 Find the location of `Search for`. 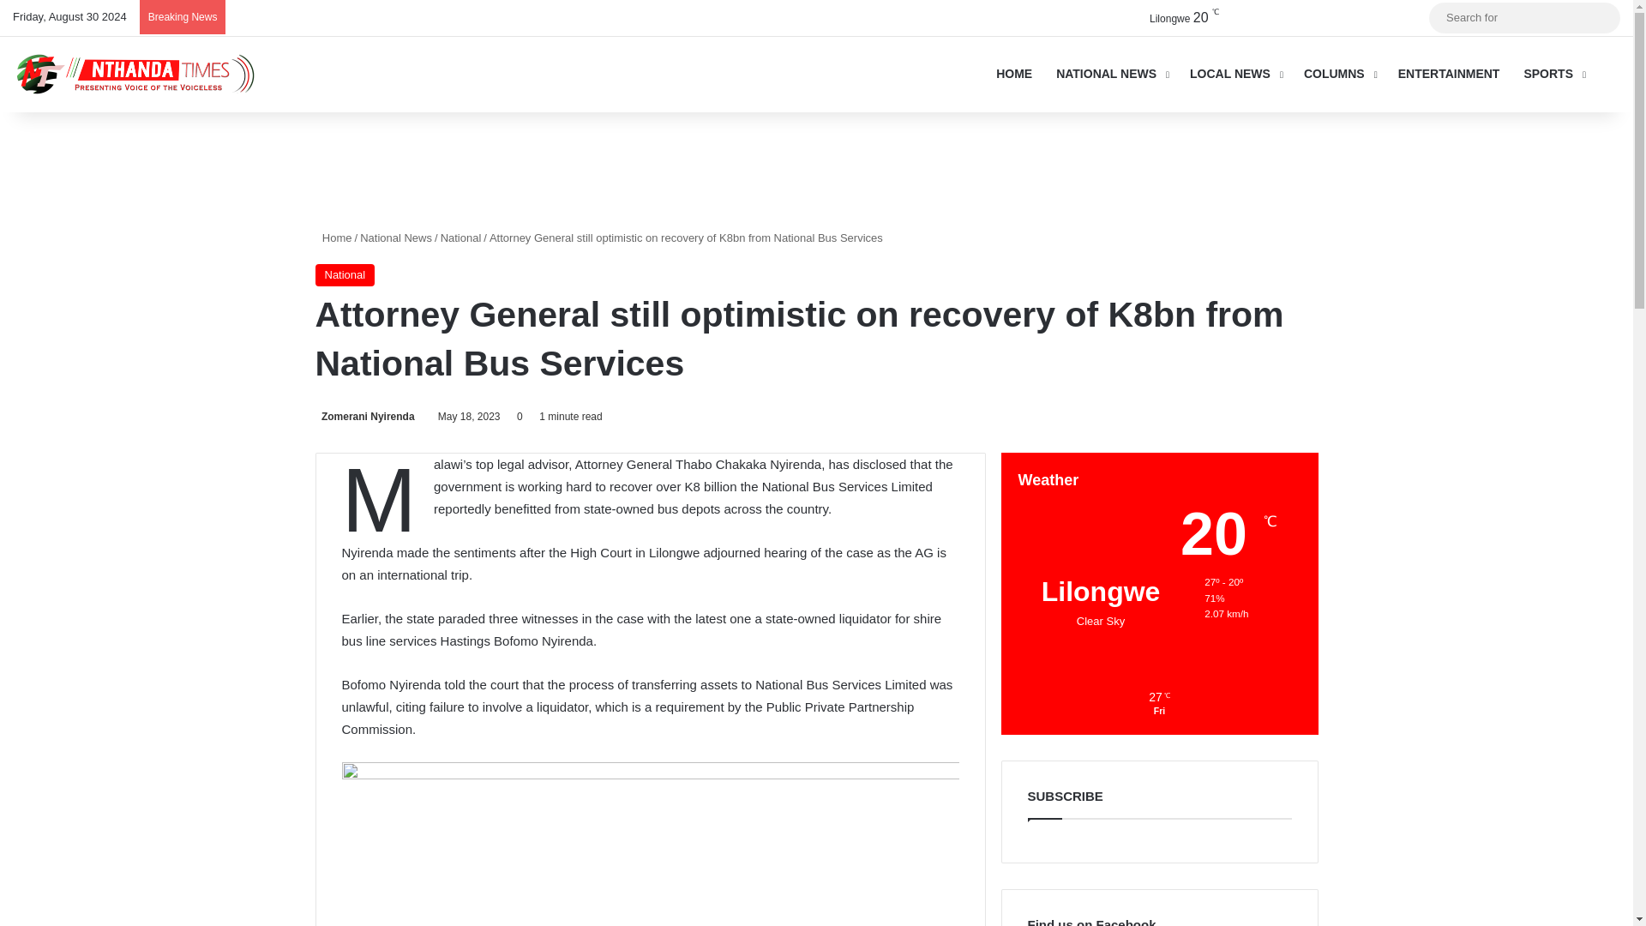

Search for is located at coordinates (1603, 17).